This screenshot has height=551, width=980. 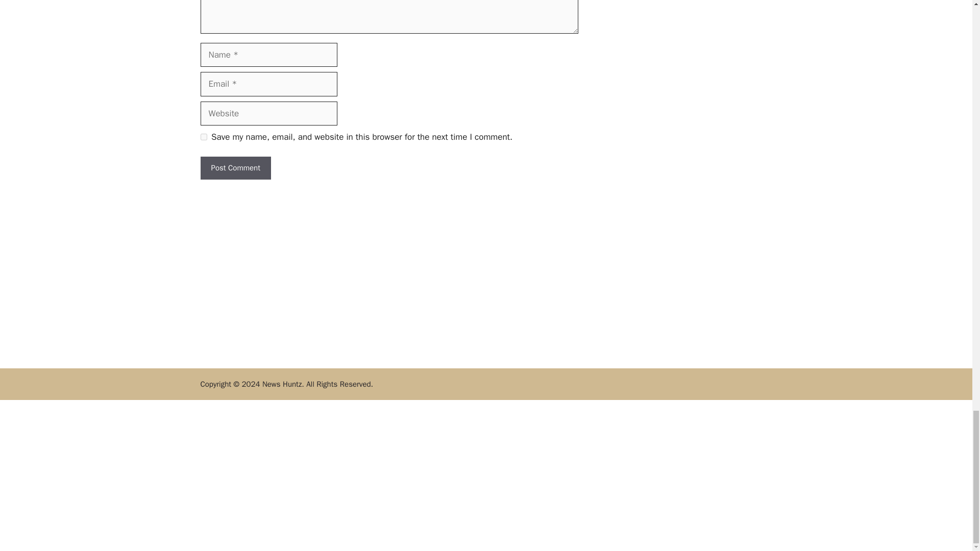 I want to click on yes, so click(x=203, y=137).